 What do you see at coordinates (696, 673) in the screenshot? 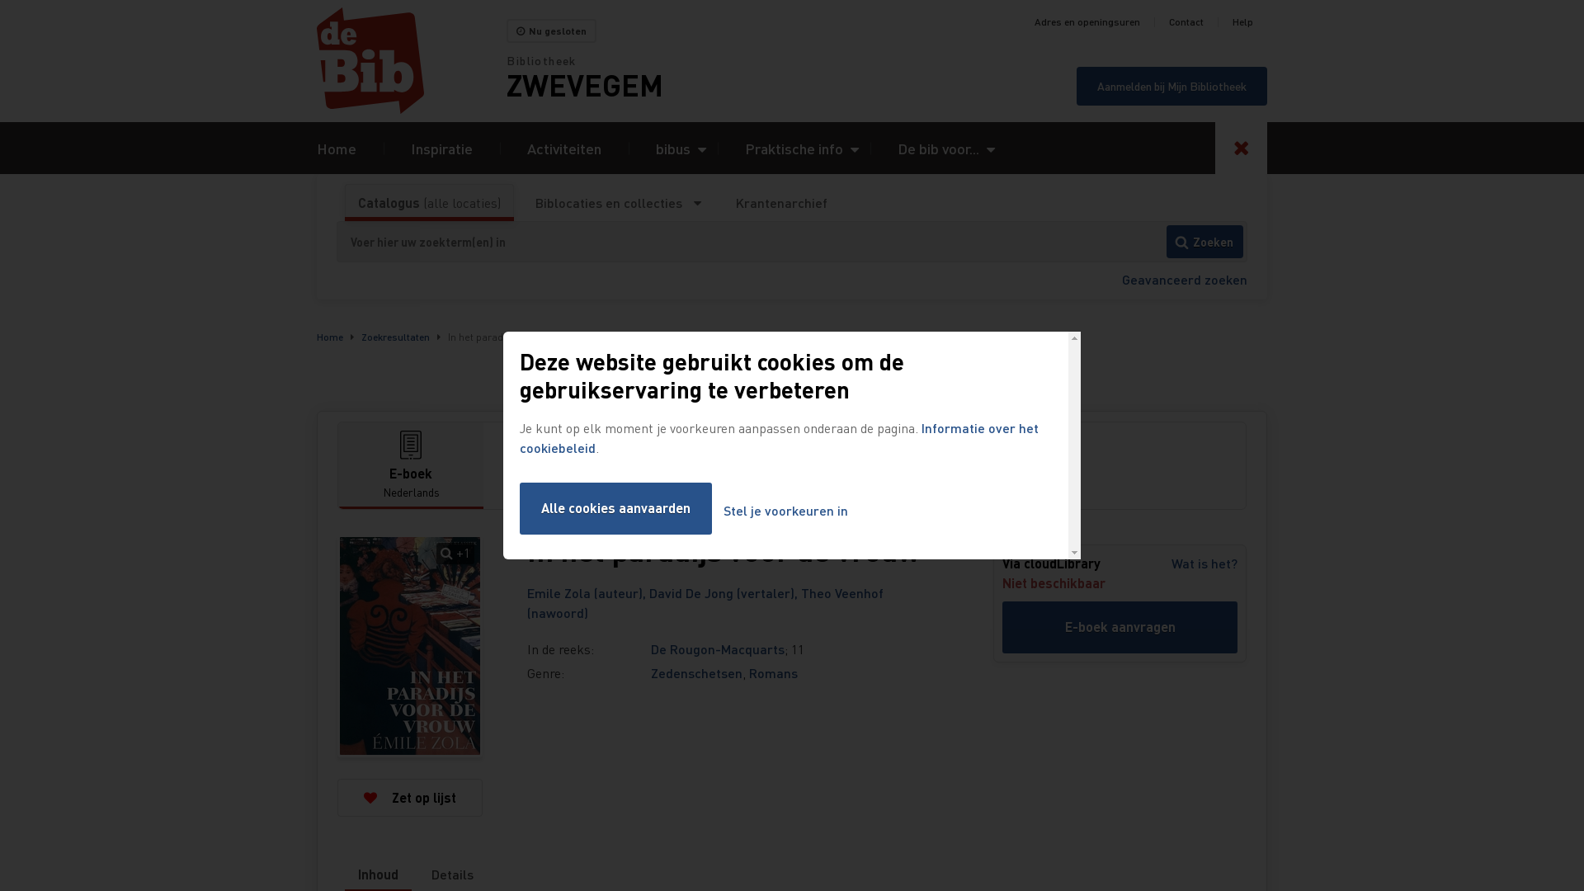
I see `Zedenschetsen` at bounding box center [696, 673].